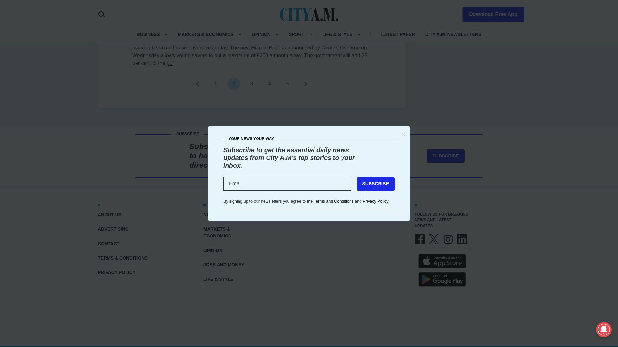  I want to click on FACEBOOK, so click(420, 239).